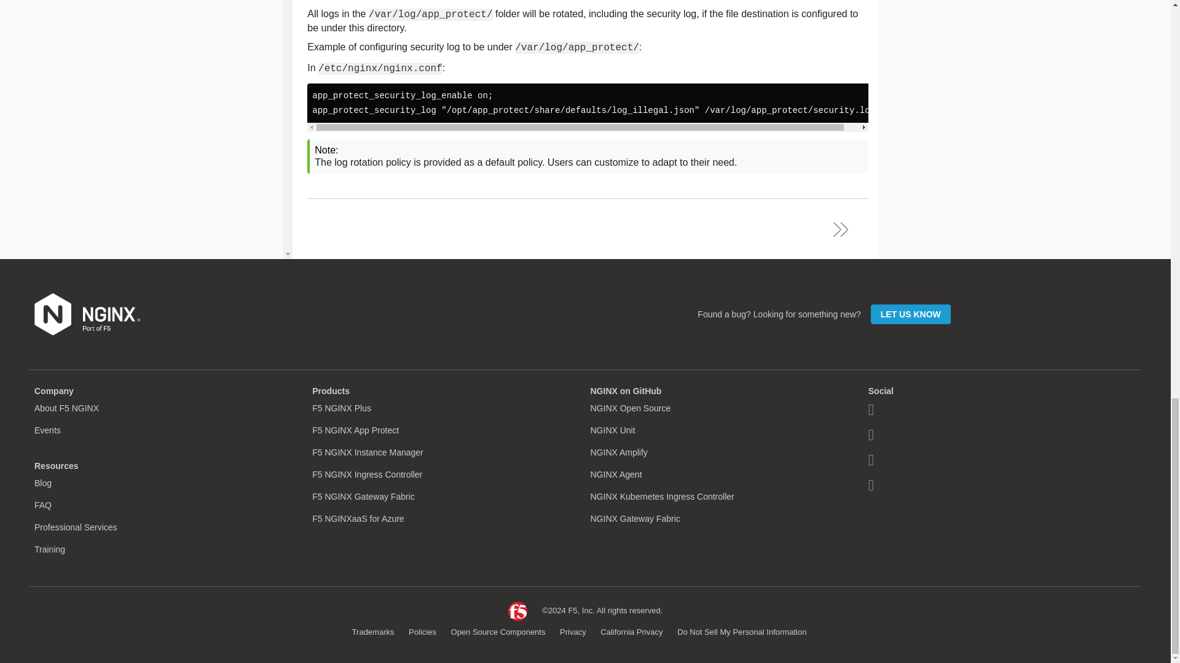 This screenshot has width=1180, height=663. Describe the element at coordinates (364, 496) in the screenshot. I see `F5 NGINX Gateway Fabric` at that location.